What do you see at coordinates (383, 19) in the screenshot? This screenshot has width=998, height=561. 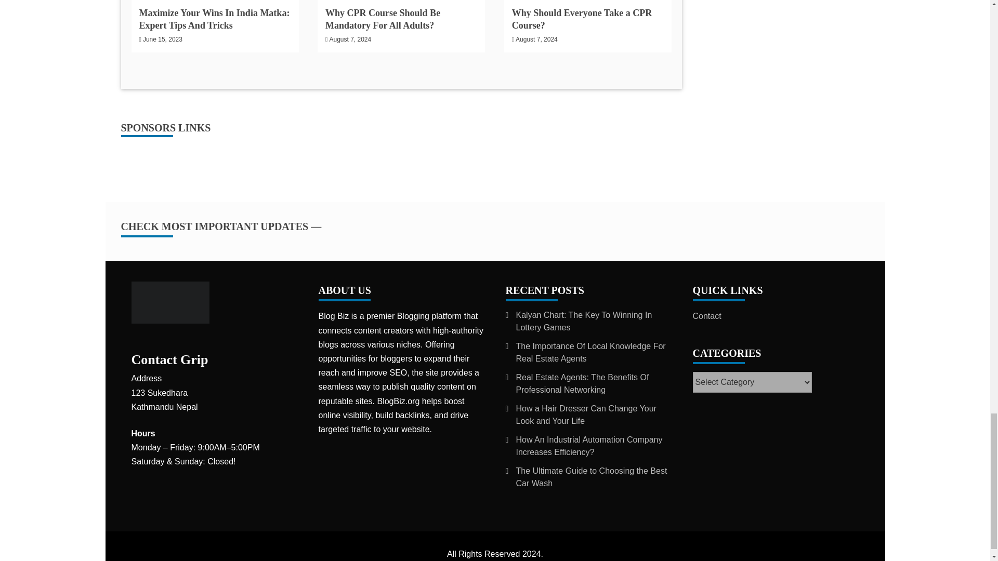 I see `Why CPR Course Should Be Mandatory For All Adults?` at bounding box center [383, 19].